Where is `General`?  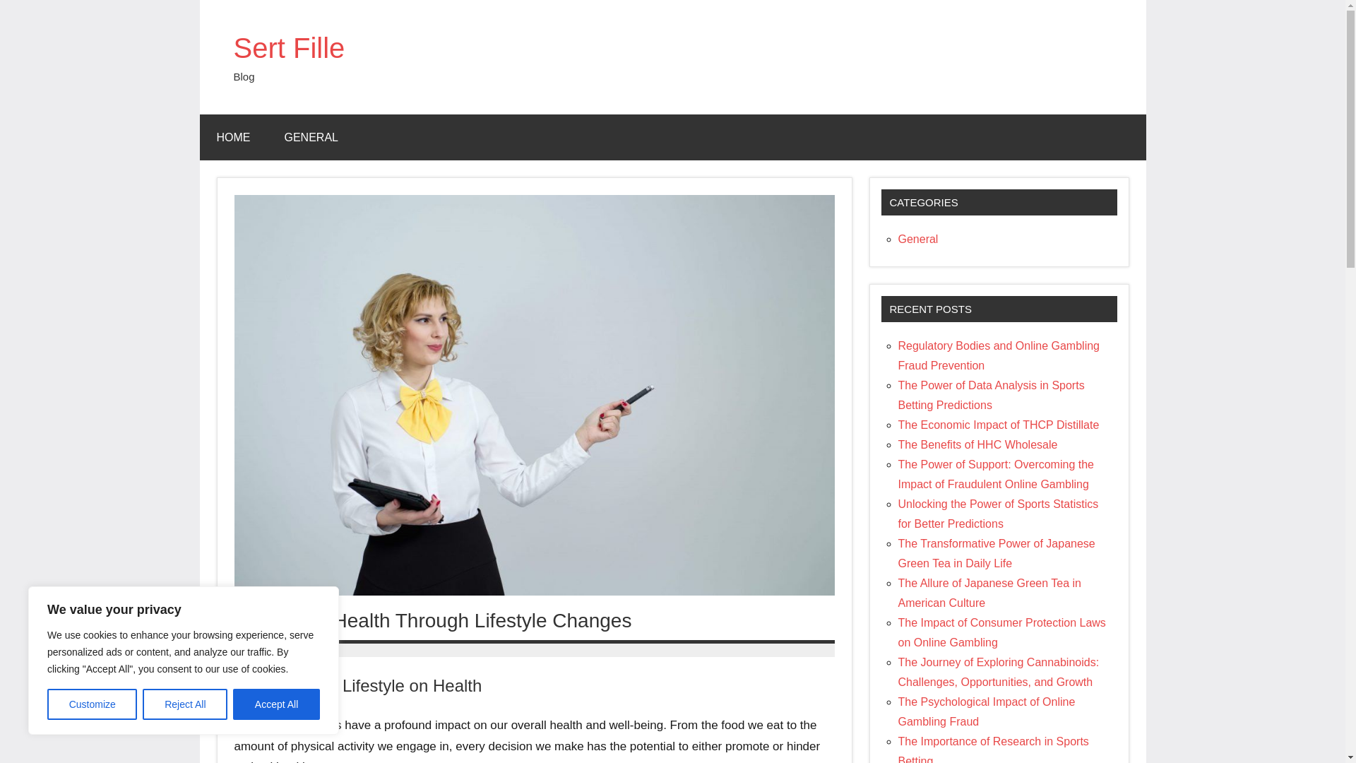 General is located at coordinates (918, 239).